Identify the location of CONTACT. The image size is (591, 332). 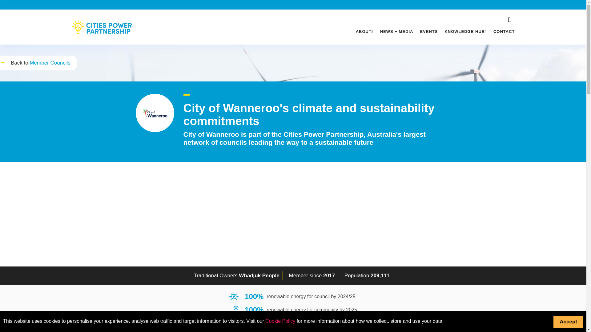
(504, 30).